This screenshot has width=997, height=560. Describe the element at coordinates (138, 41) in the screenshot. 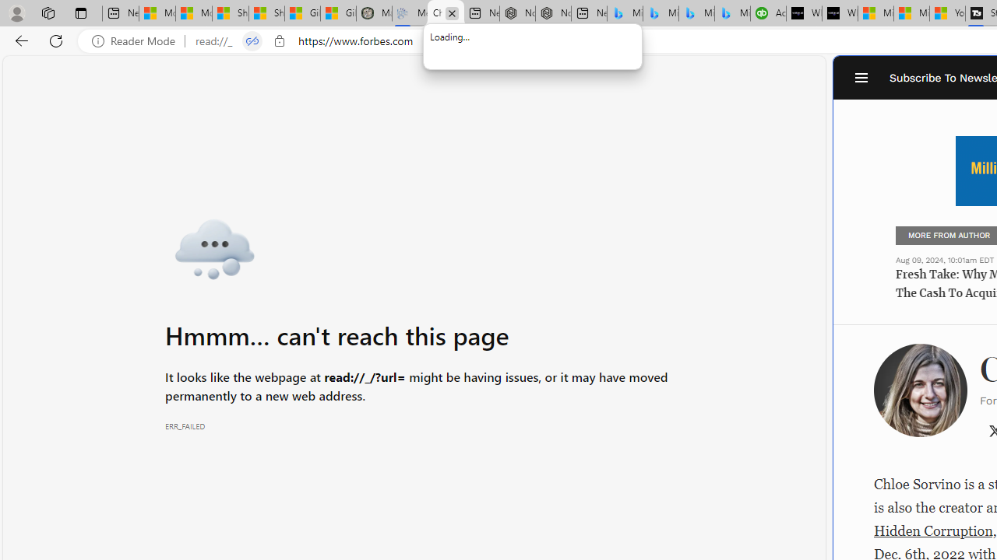

I see `Reader Mode` at that location.